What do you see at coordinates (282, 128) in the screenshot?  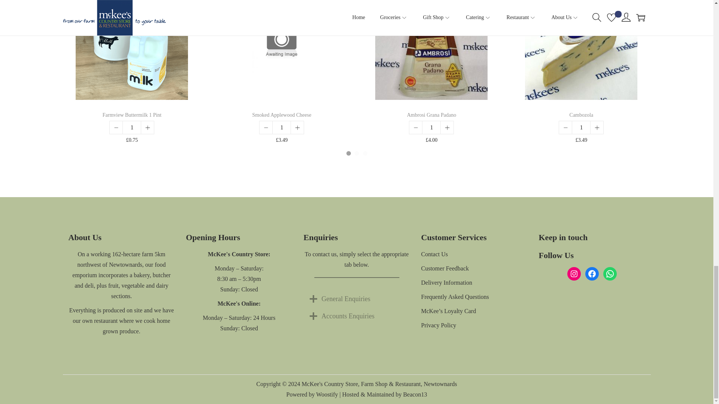 I see `1` at bounding box center [282, 128].